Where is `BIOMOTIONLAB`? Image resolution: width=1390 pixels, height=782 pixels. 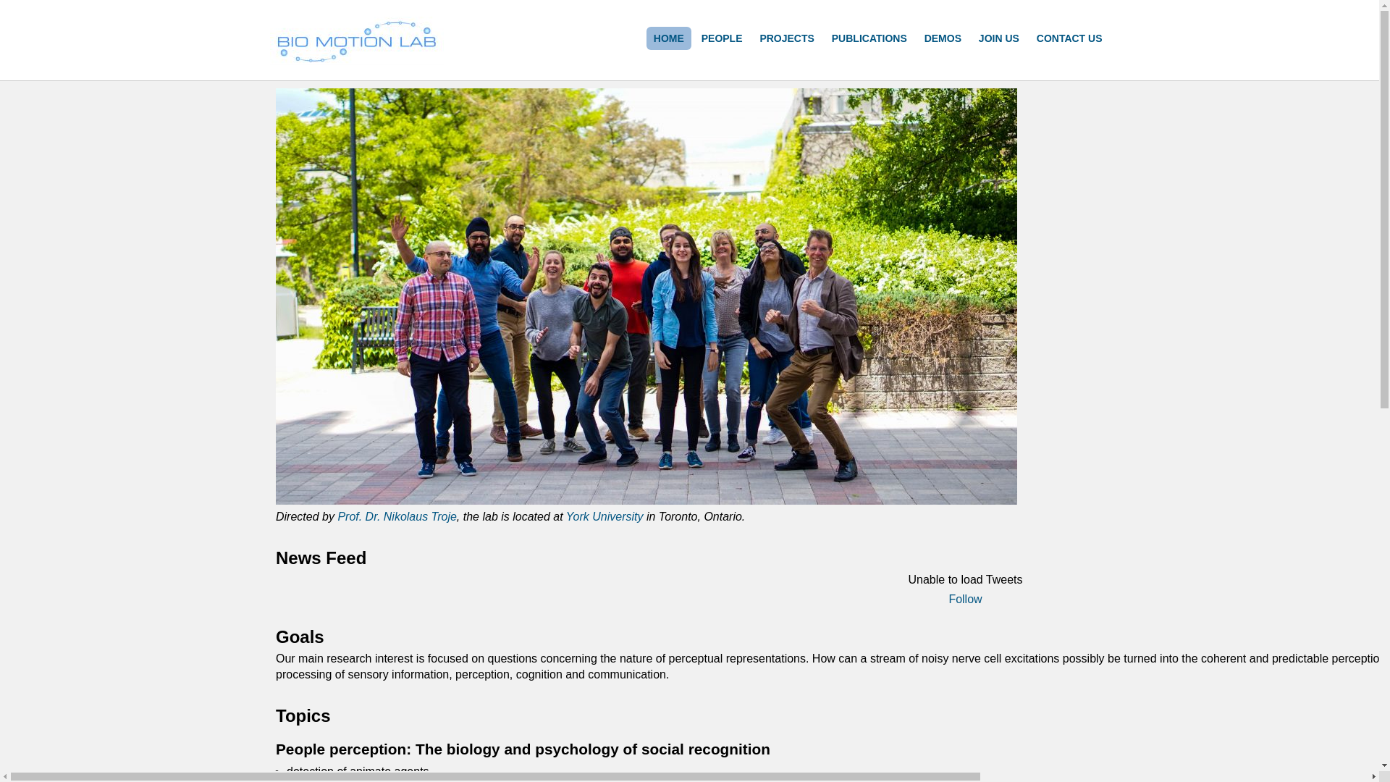 BIOMOTIONLAB is located at coordinates (361, 83).